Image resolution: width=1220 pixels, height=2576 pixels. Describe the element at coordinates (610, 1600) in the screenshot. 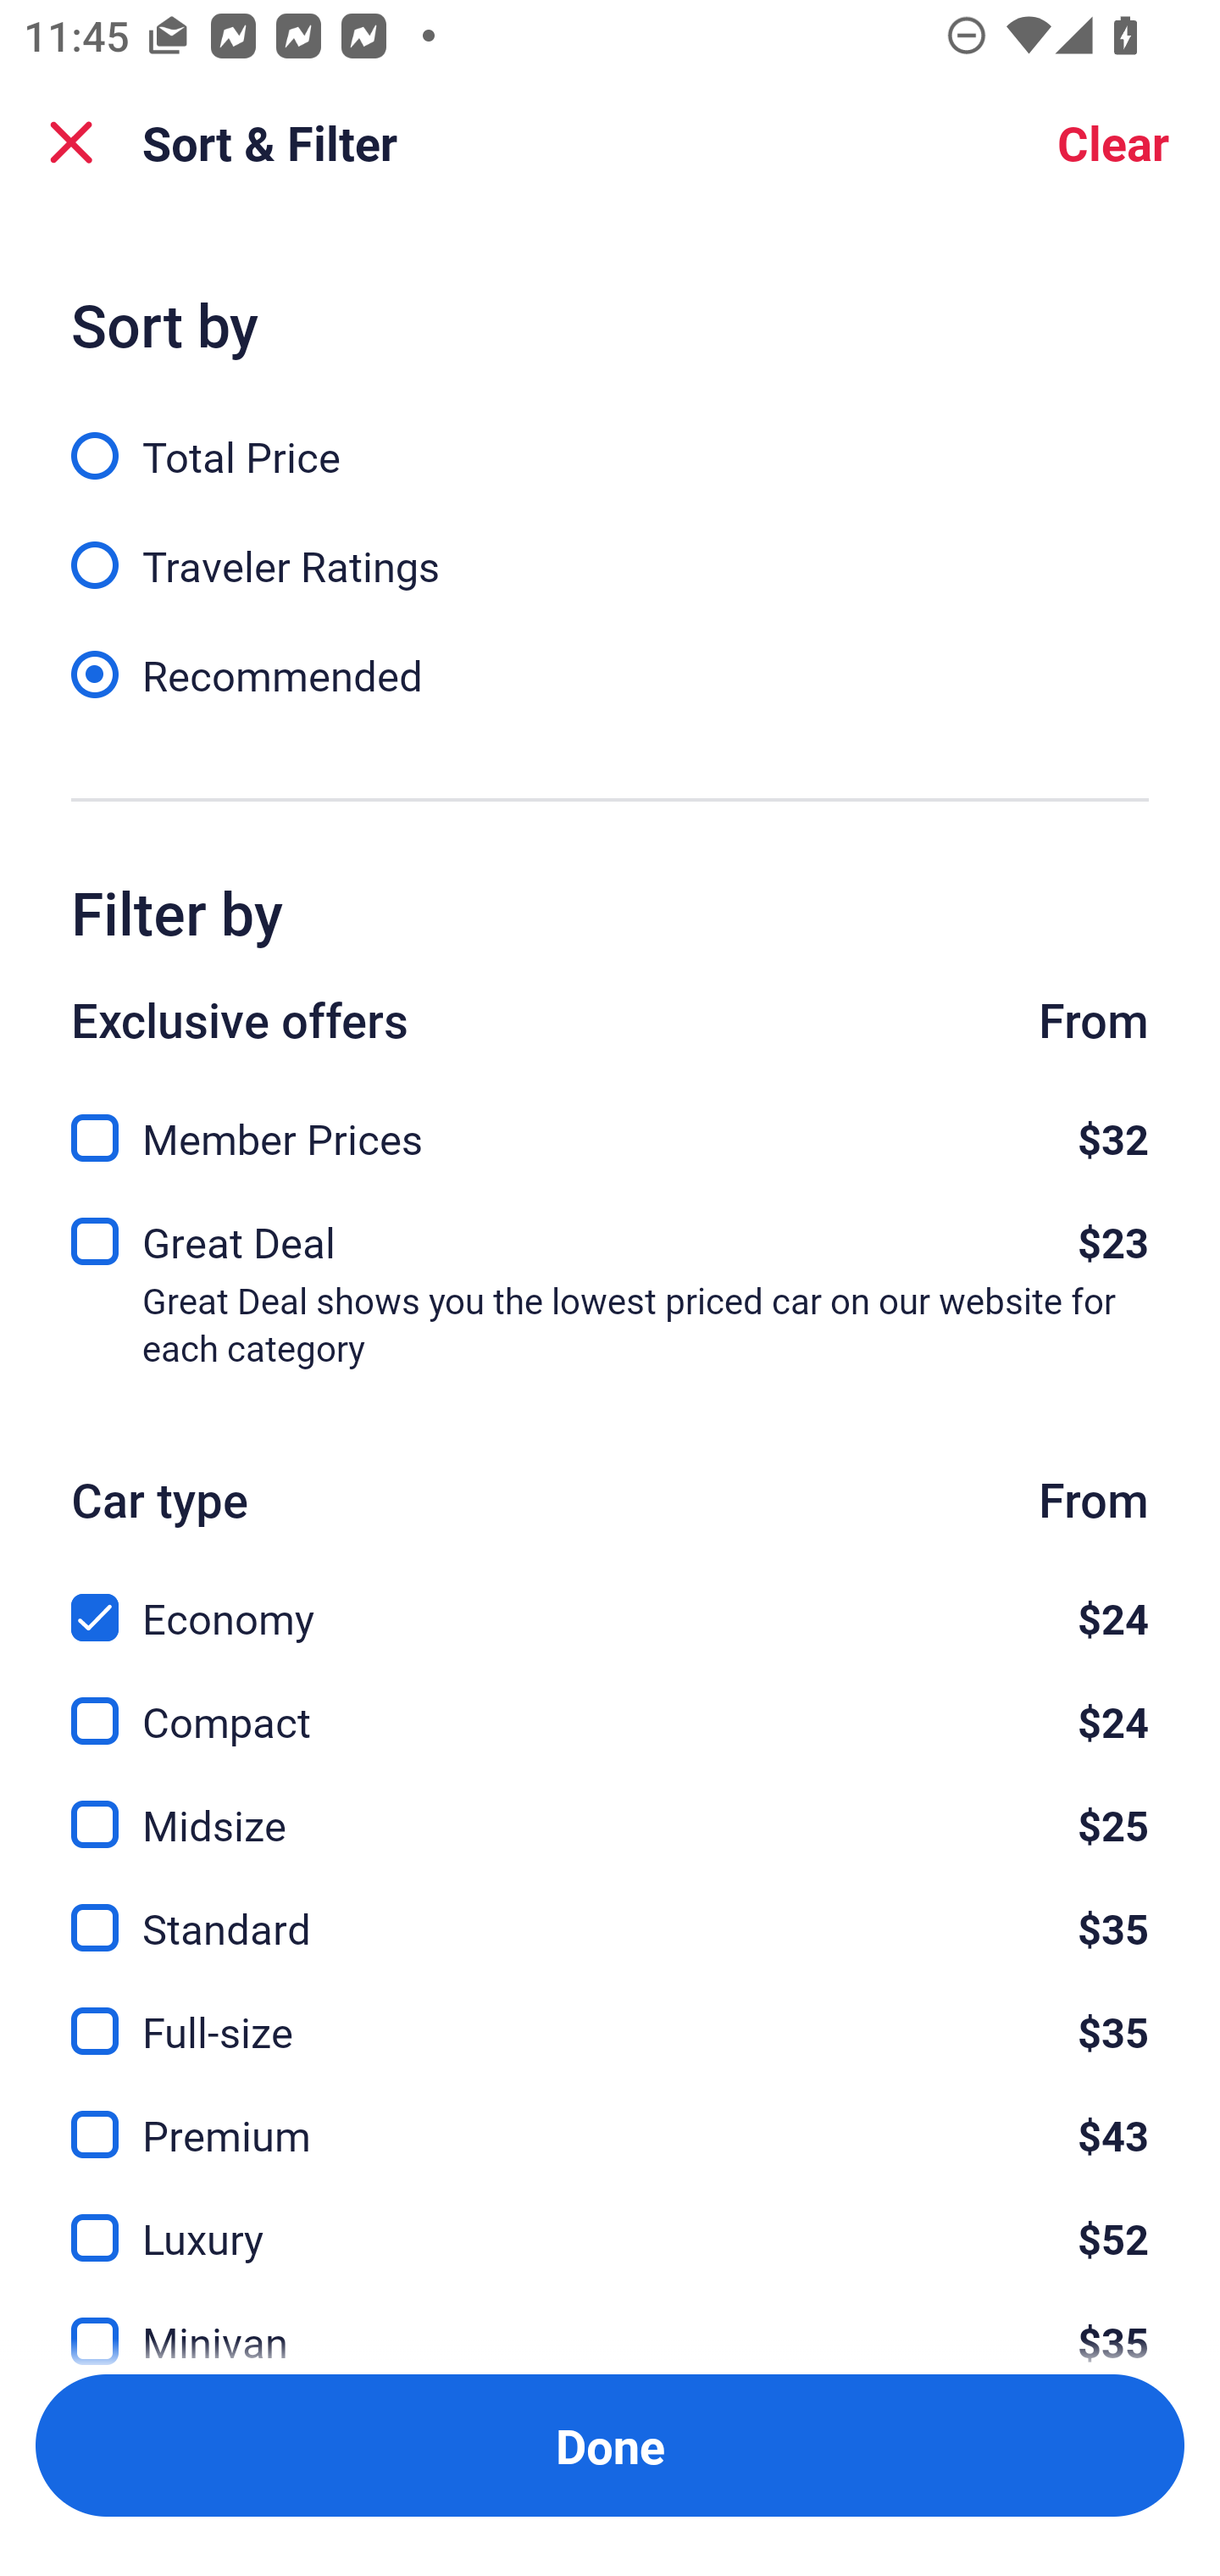

I see `Economy, $24 Economy $24` at that location.